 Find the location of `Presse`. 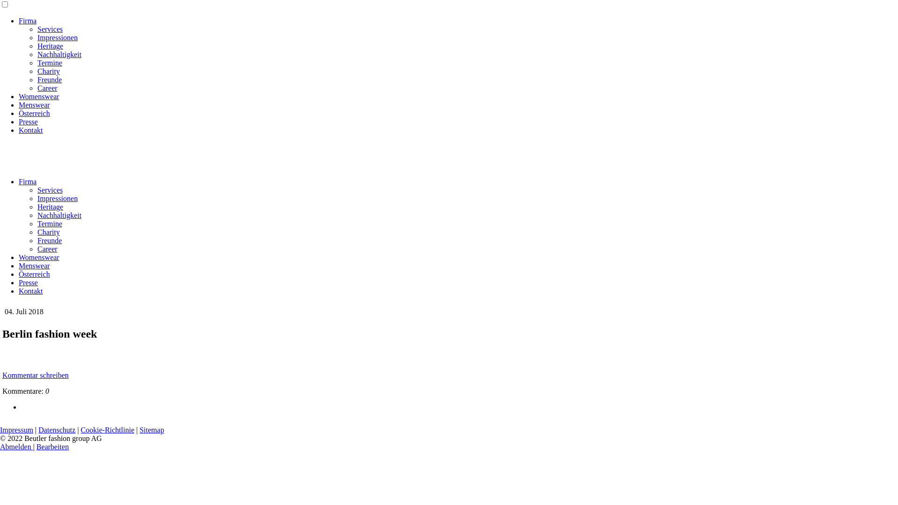

Presse is located at coordinates (28, 282).